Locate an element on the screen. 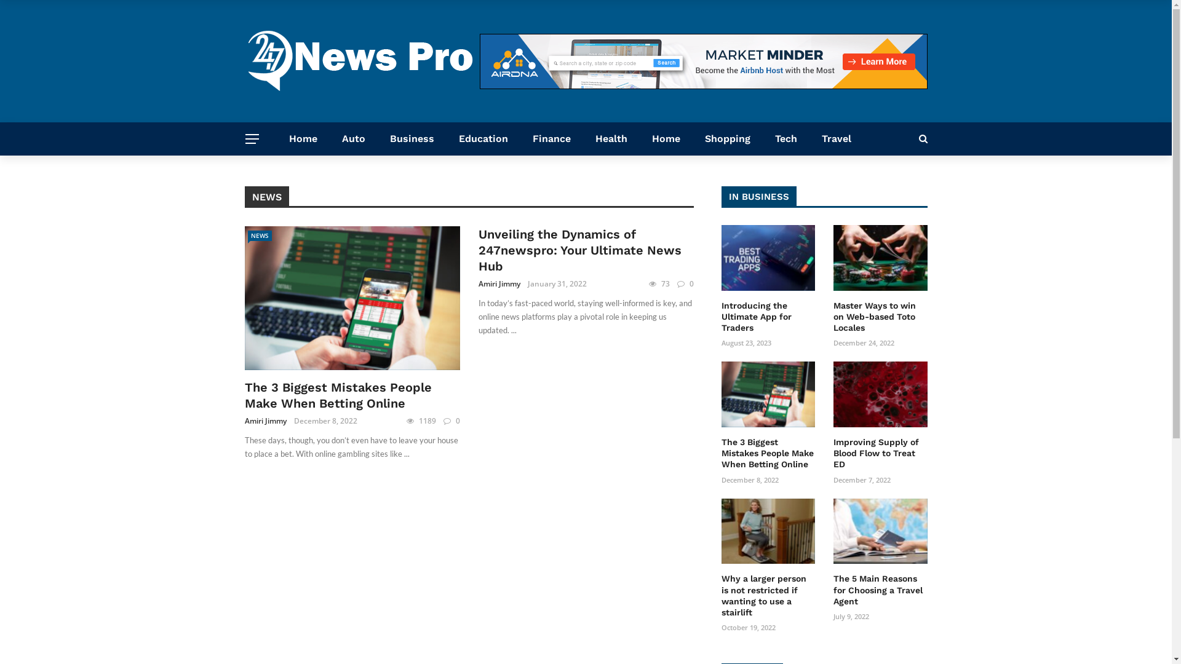  Travel is located at coordinates (837, 139).